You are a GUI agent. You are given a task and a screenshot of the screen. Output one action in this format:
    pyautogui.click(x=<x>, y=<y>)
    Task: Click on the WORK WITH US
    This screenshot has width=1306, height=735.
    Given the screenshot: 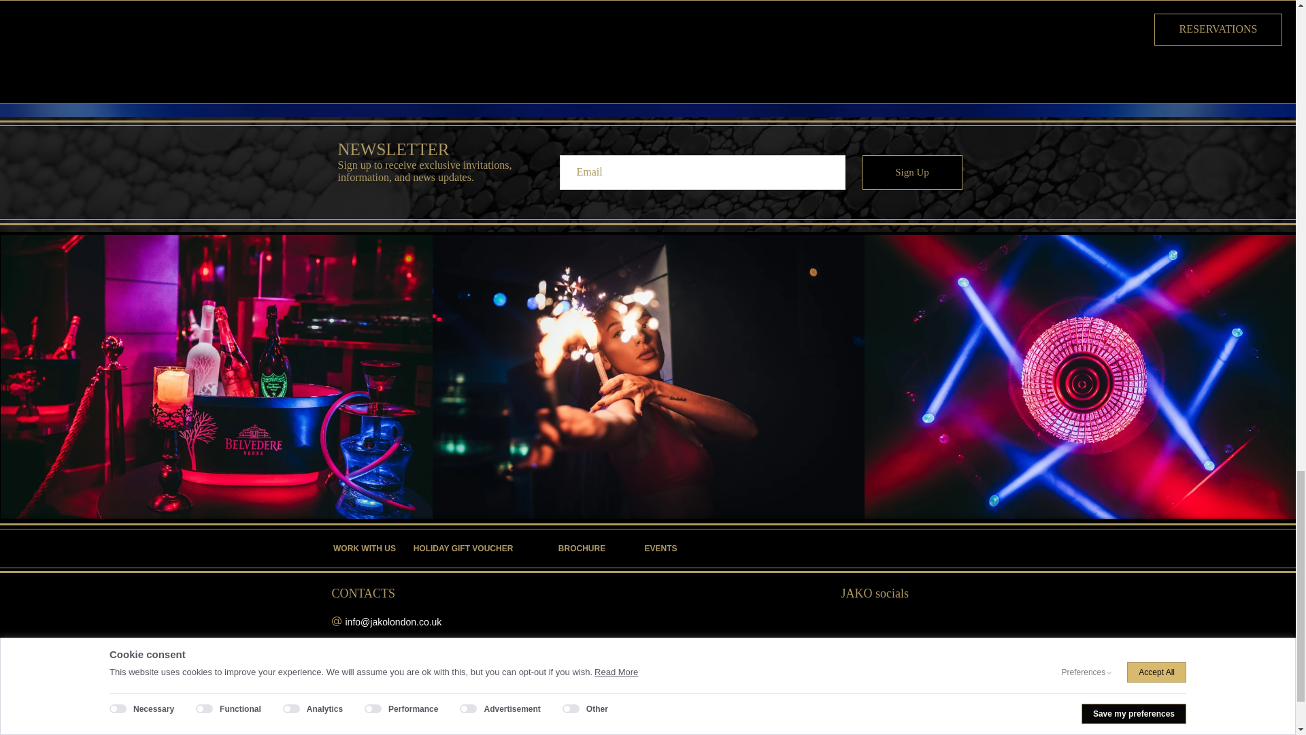 What is the action you would take?
    pyautogui.click(x=365, y=549)
    